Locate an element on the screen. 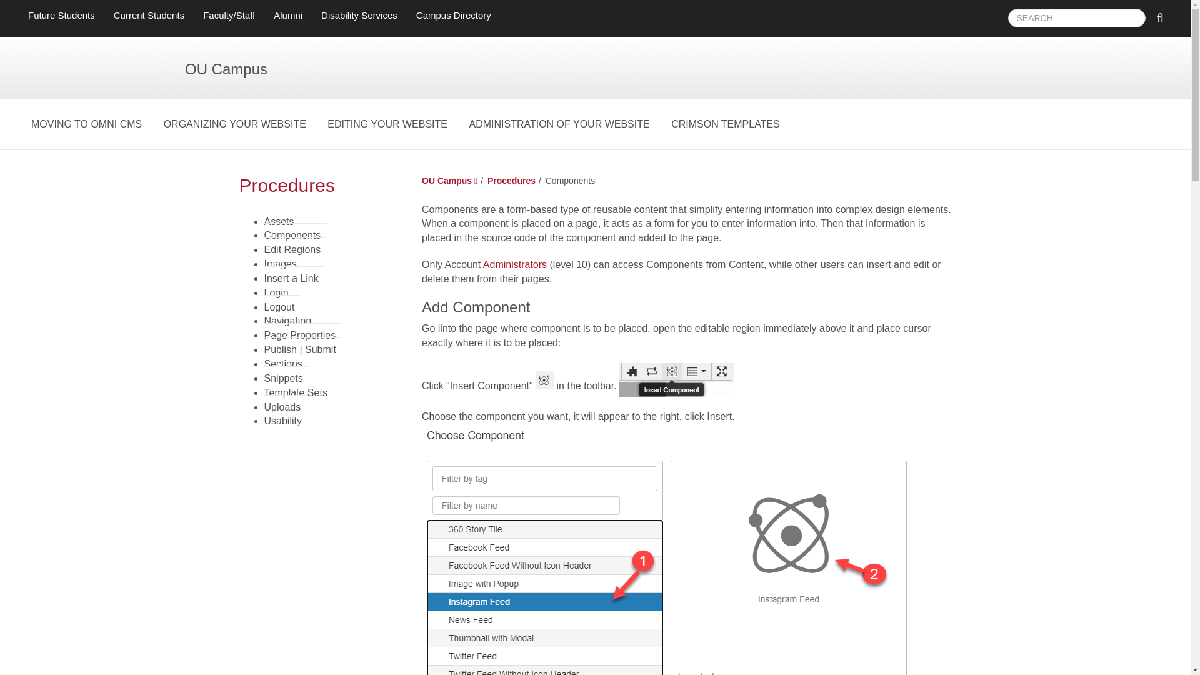 The width and height of the screenshot is (1200, 675). Future Students is located at coordinates (61, 15).